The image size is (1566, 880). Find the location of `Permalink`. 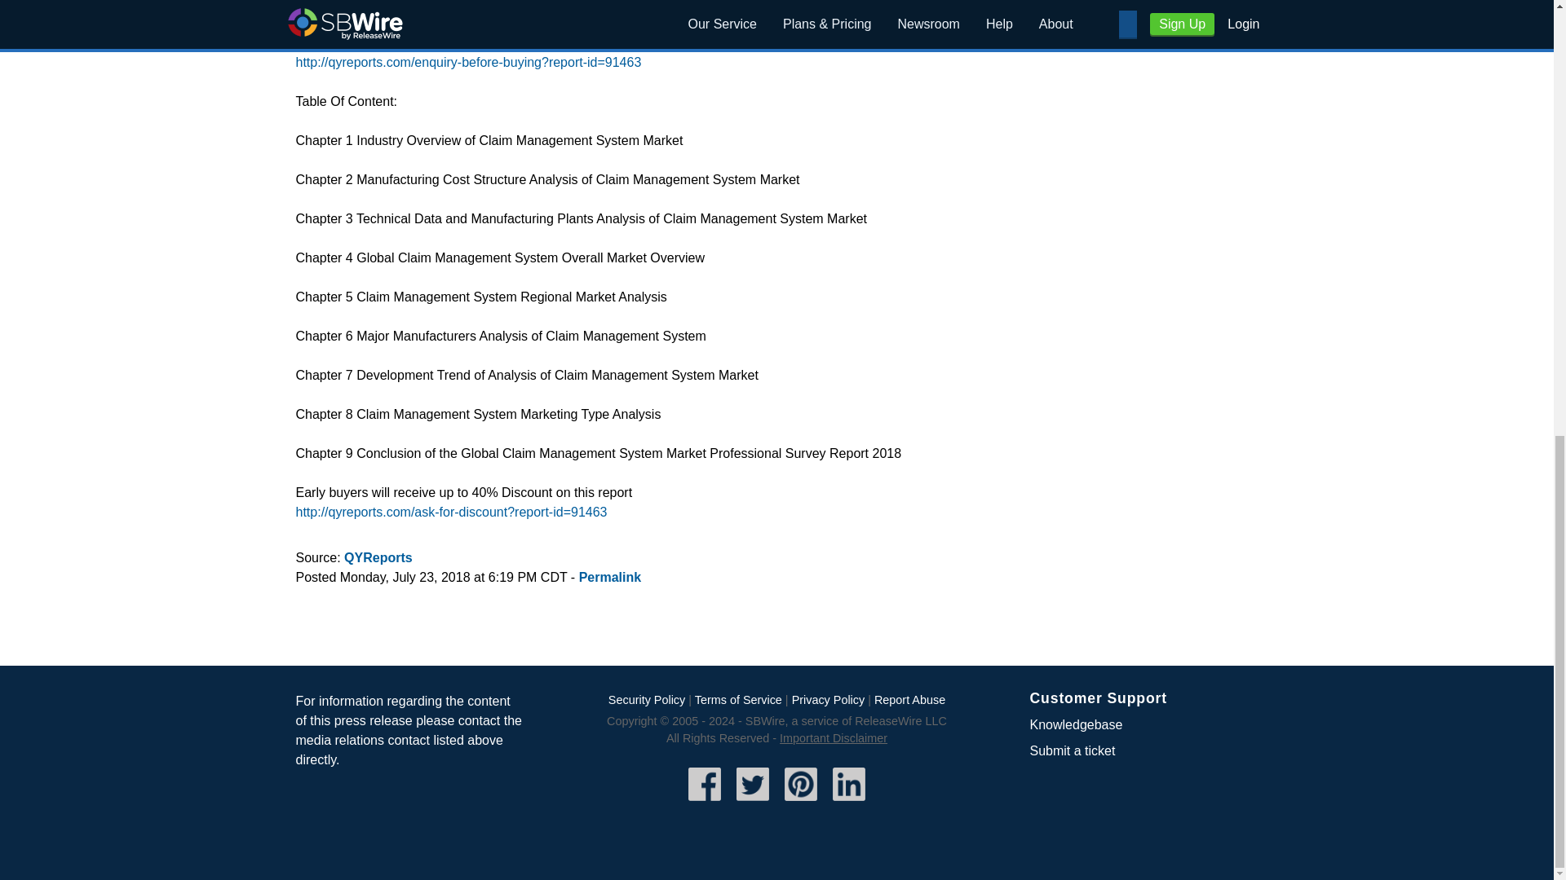

Permalink is located at coordinates (610, 577).